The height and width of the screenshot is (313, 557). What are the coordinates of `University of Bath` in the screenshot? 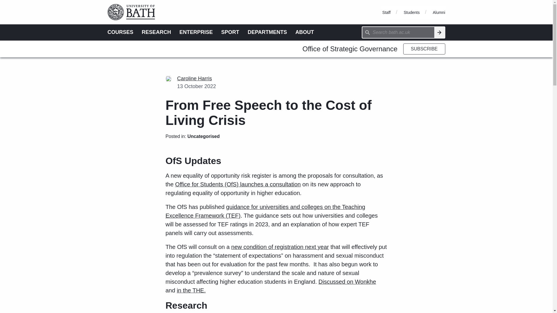 It's located at (133, 3).